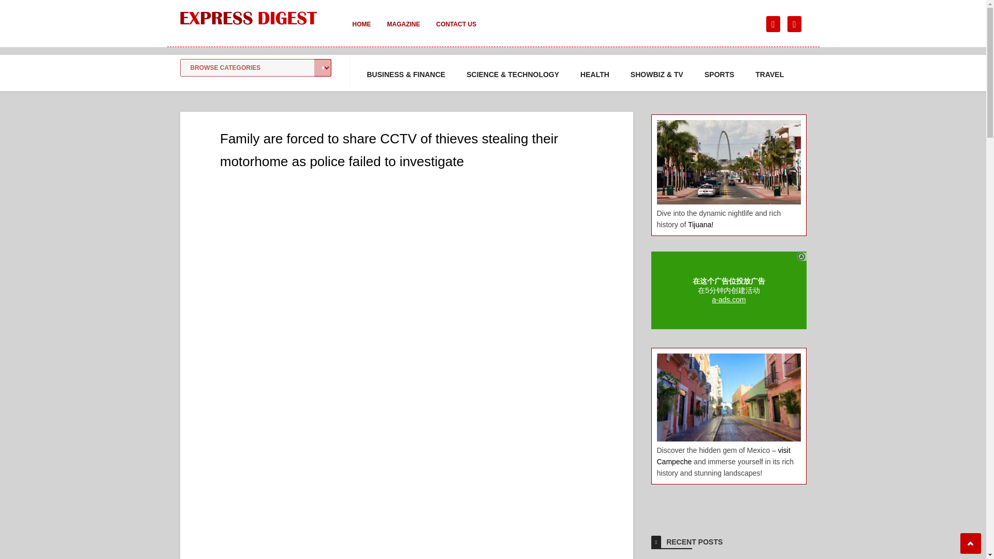 This screenshot has width=994, height=559. I want to click on TRAVEL, so click(769, 75).